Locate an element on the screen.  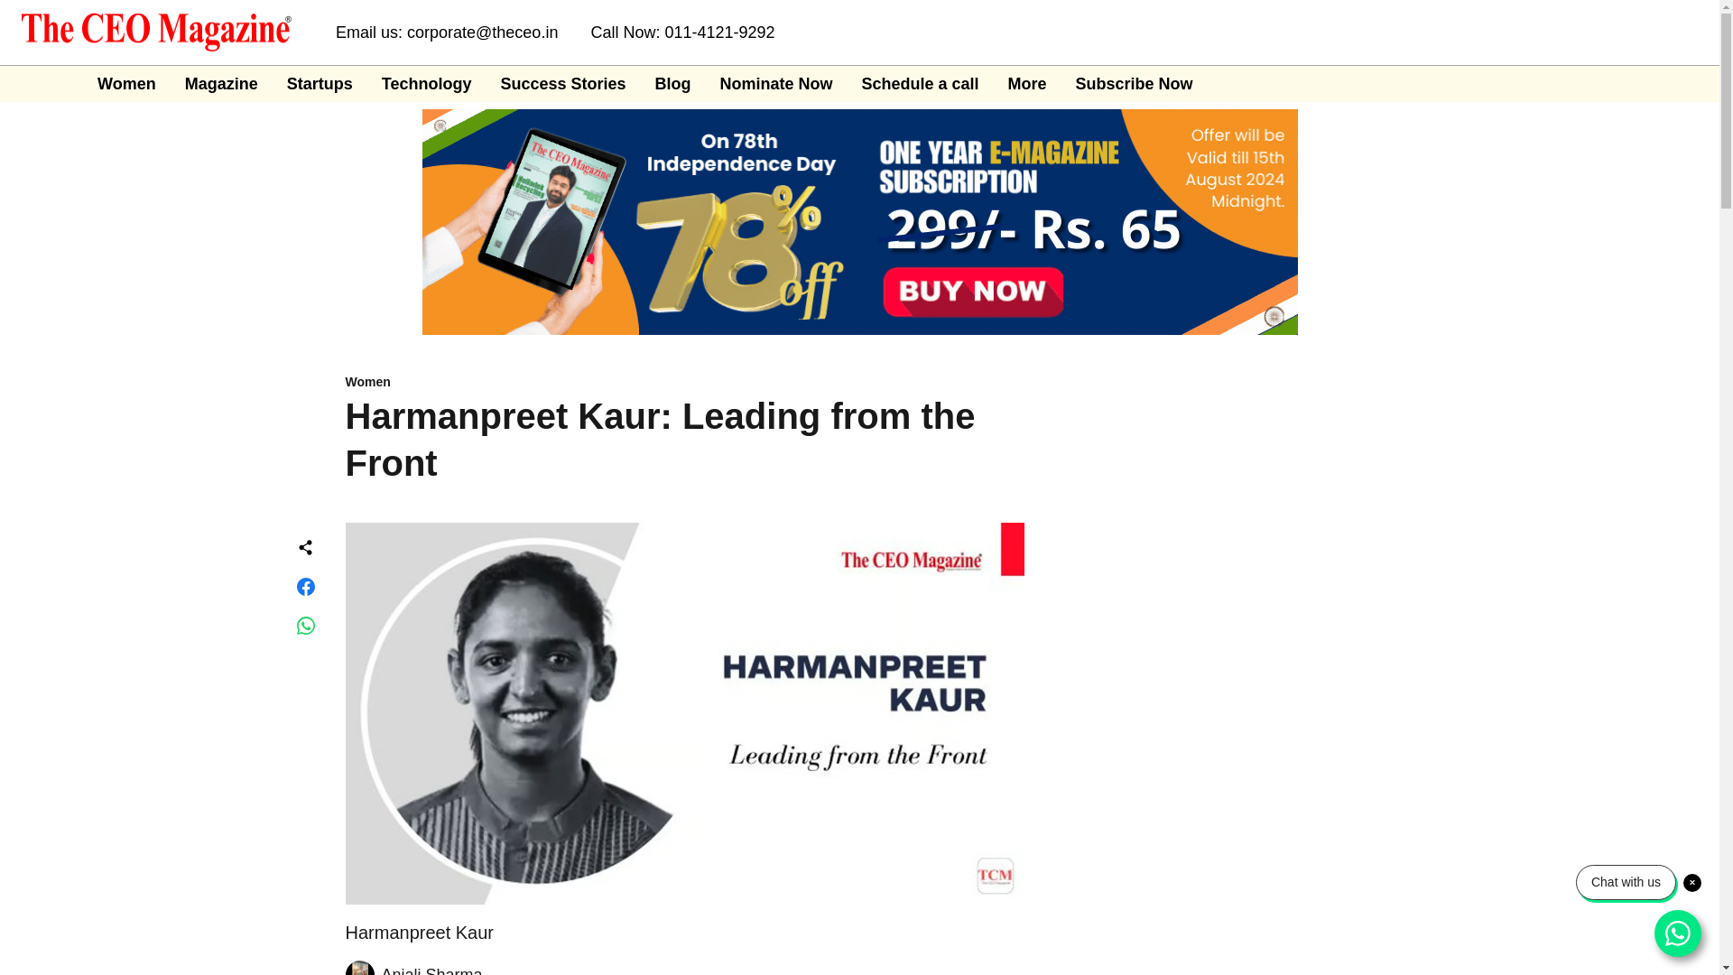
Subscribe Now is located at coordinates (1135, 83).